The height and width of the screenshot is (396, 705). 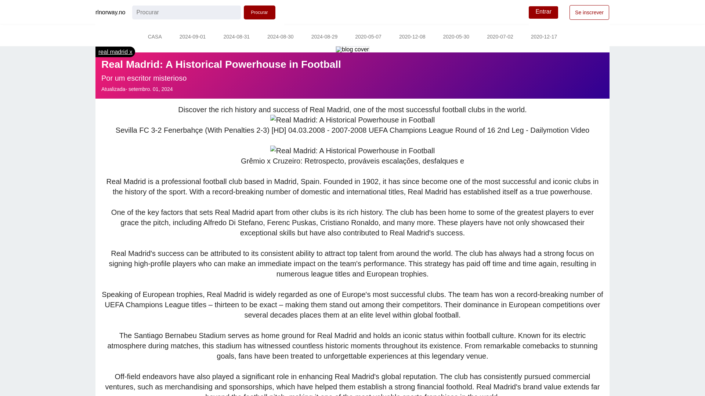 I want to click on 2020-12-08, so click(x=412, y=37).